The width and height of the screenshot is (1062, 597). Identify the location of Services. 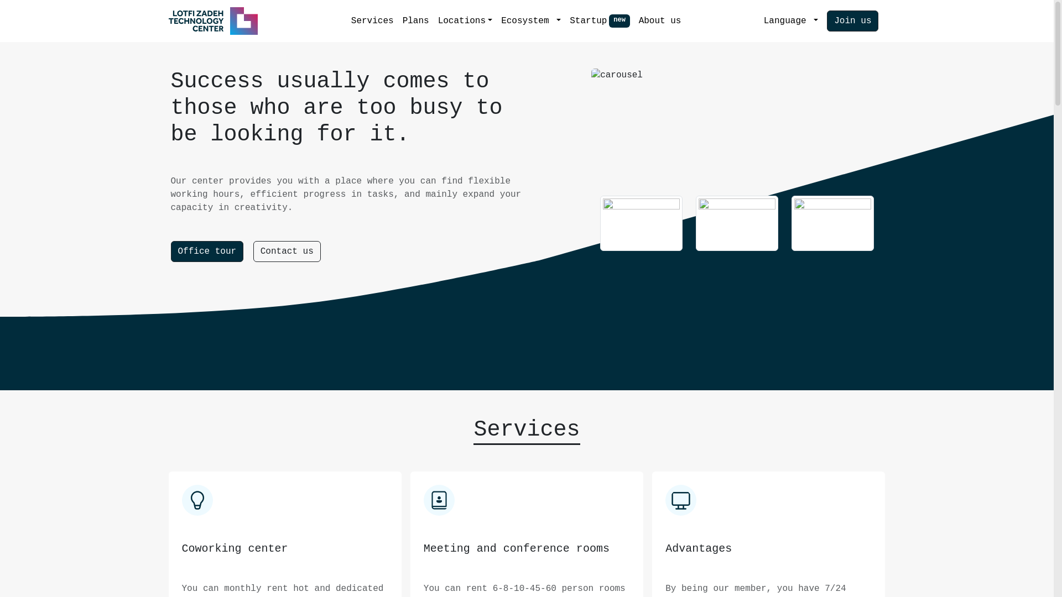
(373, 21).